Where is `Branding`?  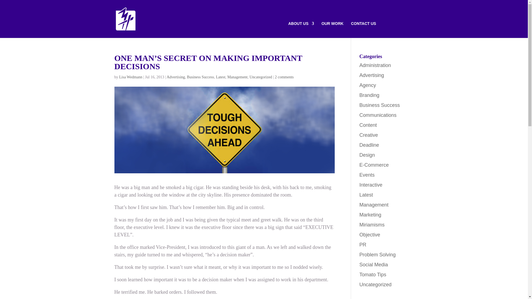 Branding is located at coordinates (369, 95).